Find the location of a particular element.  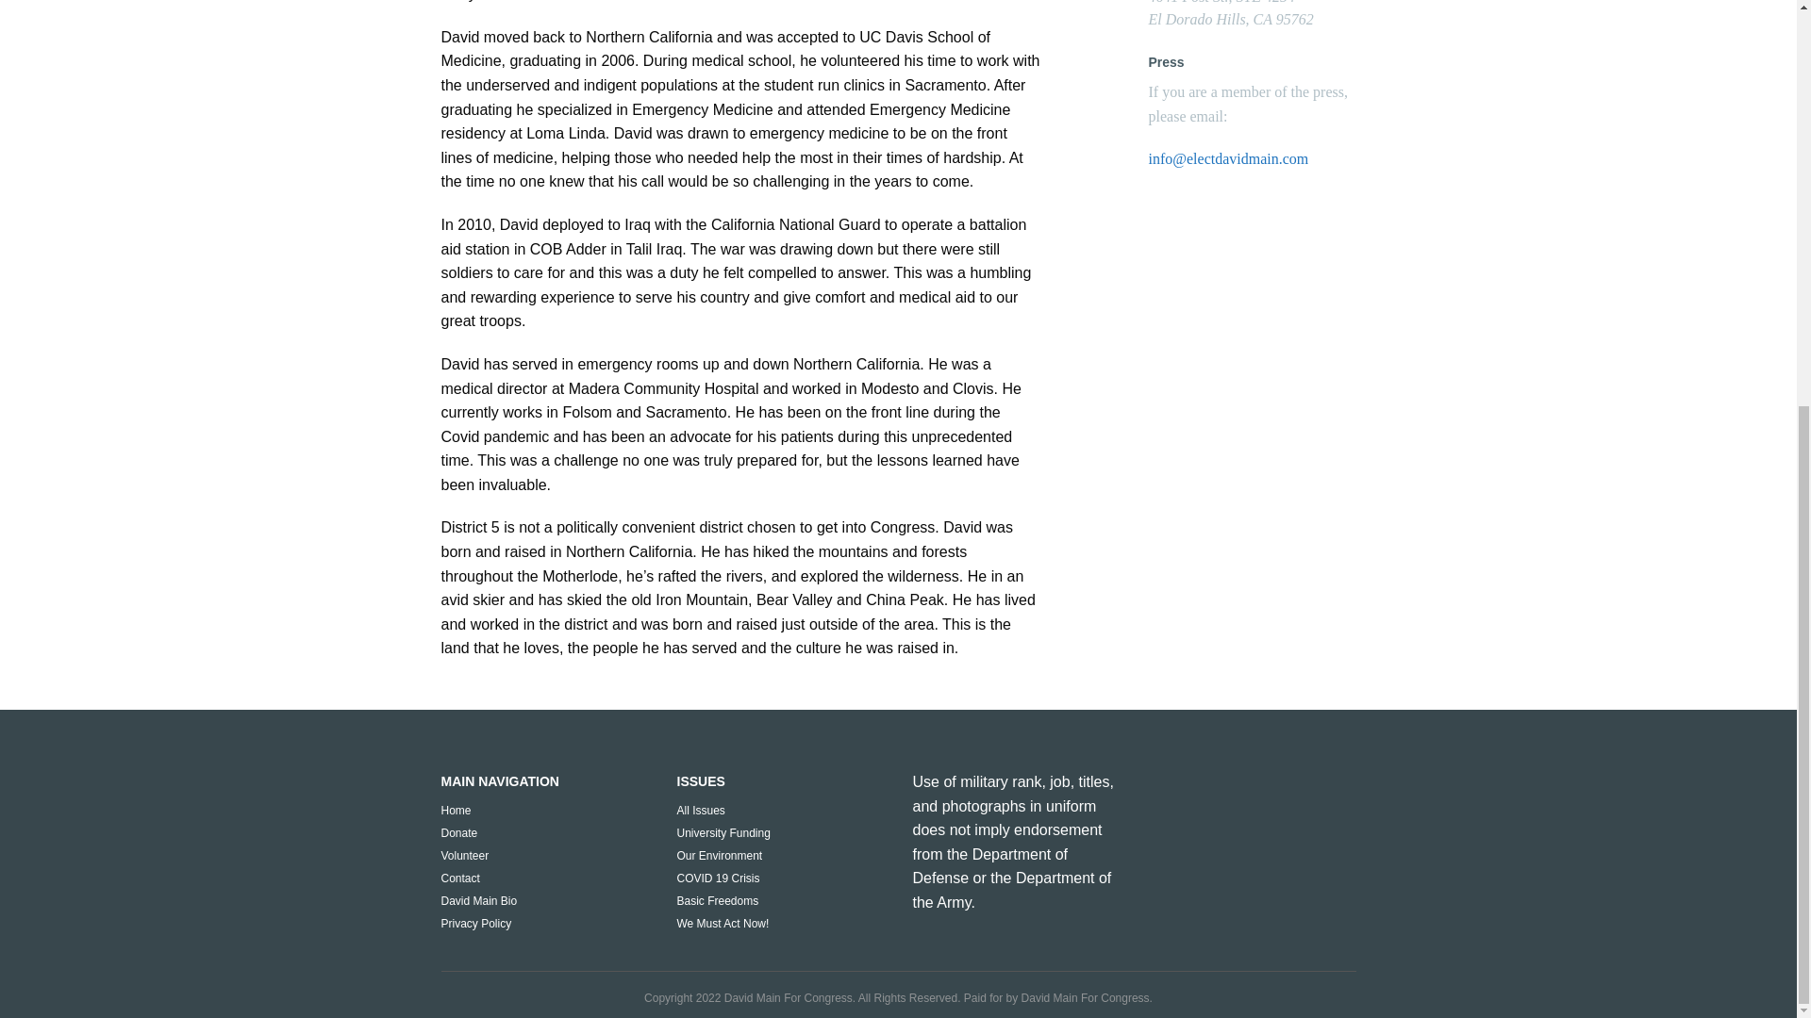

Contact is located at coordinates (460, 878).